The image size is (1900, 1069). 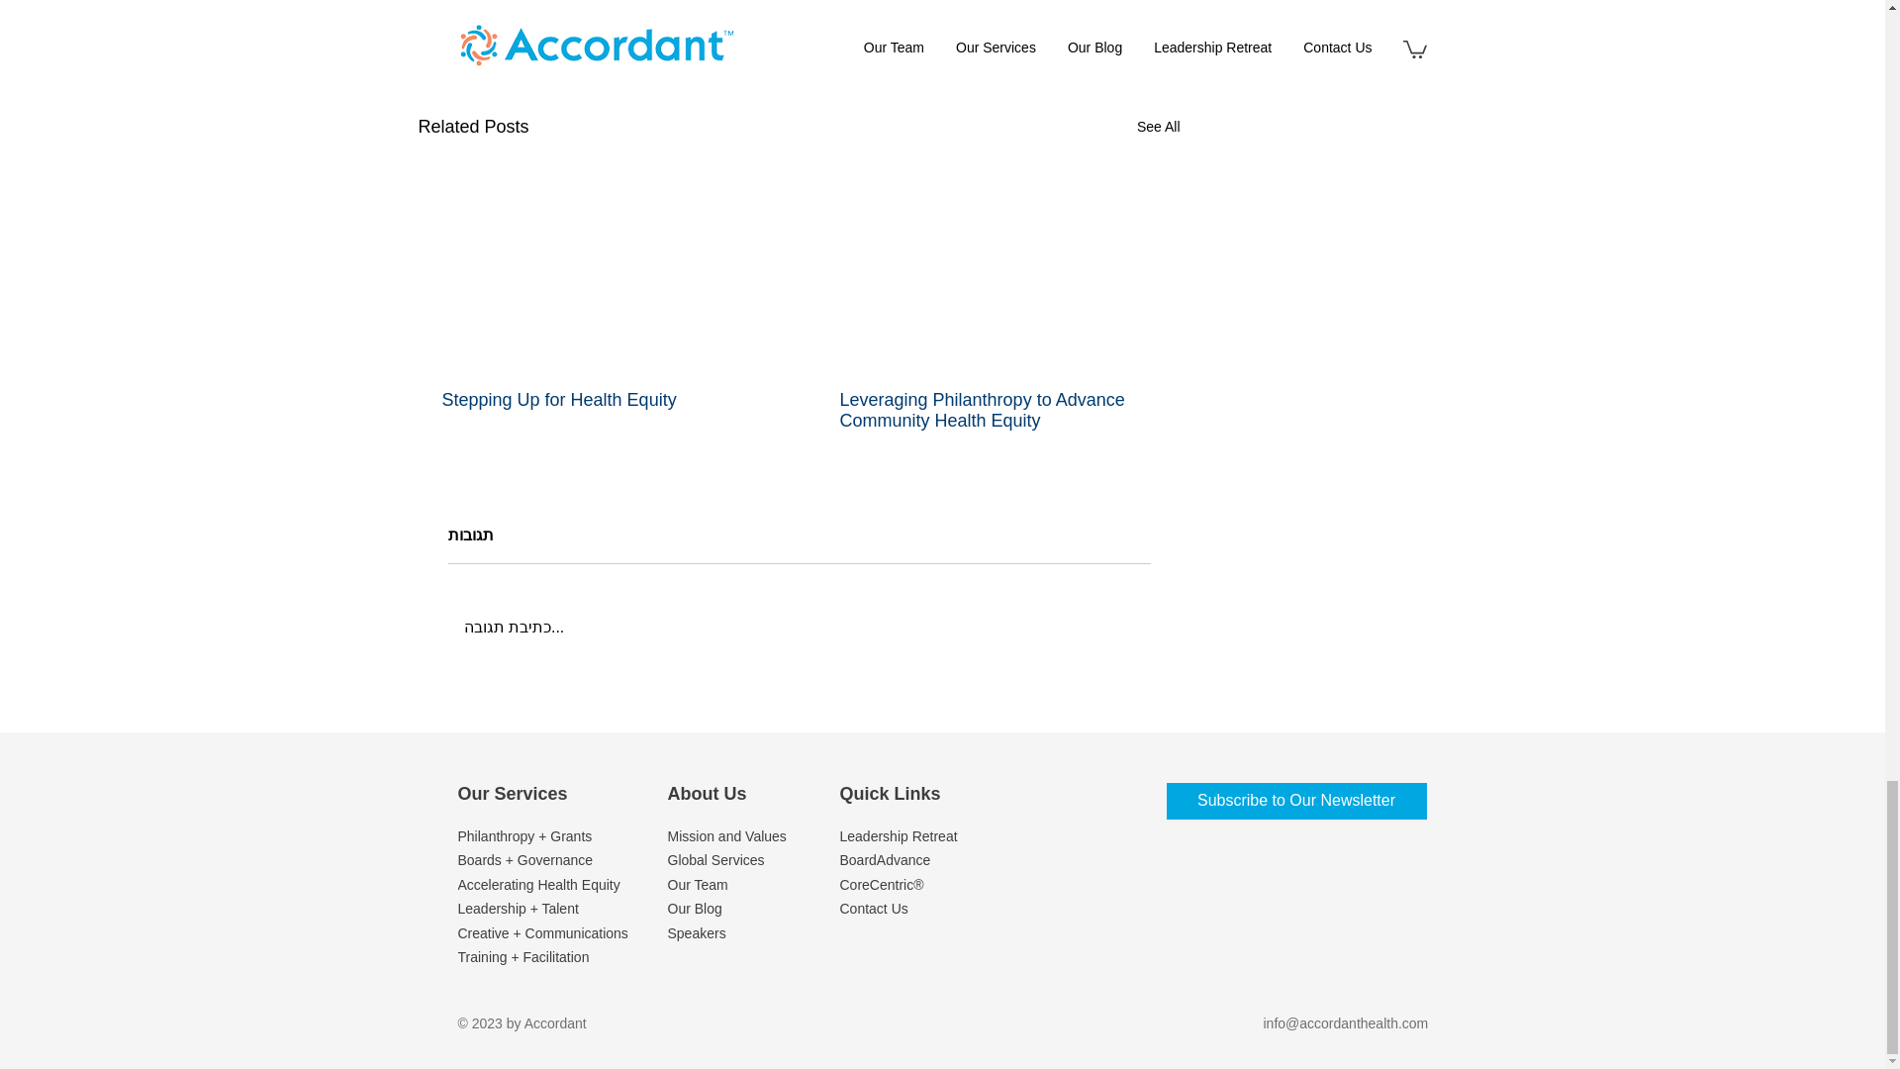 I want to click on Perspectives, so click(x=714, y=4).